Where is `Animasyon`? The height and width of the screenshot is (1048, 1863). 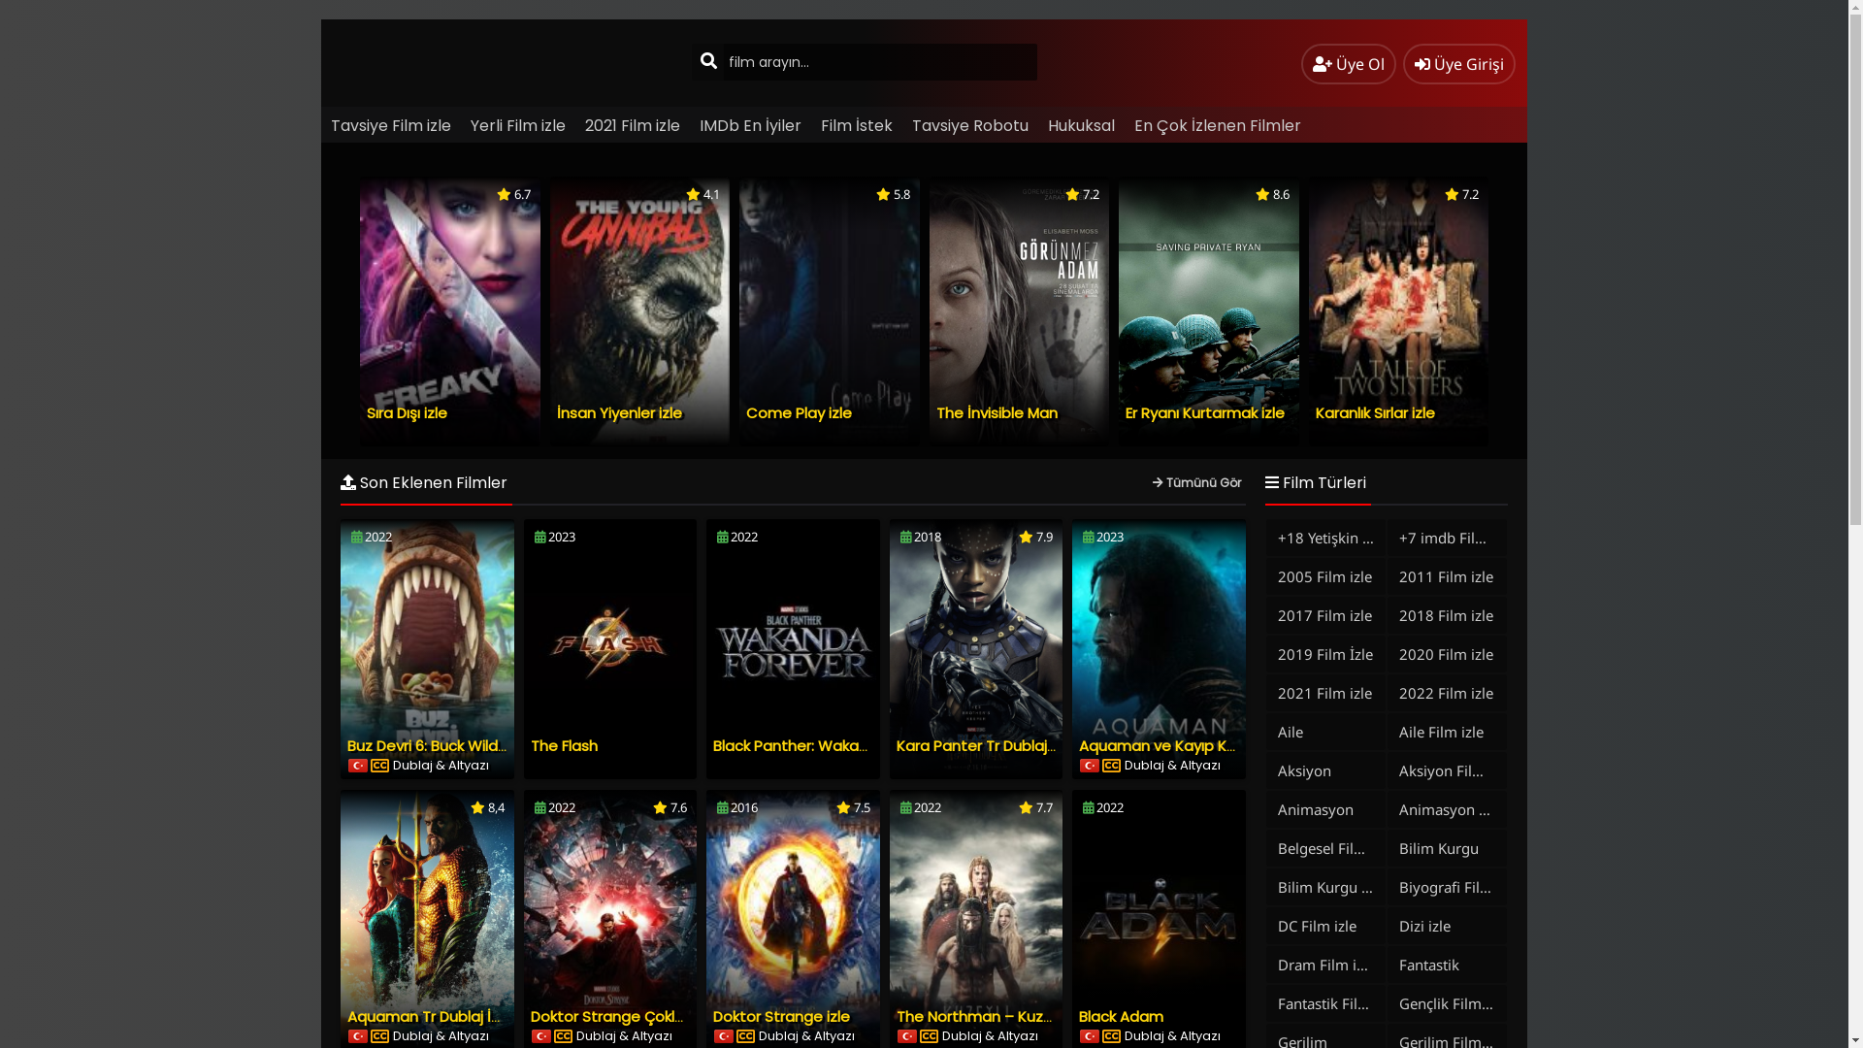
Animasyon is located at coordinates (1325, 809).